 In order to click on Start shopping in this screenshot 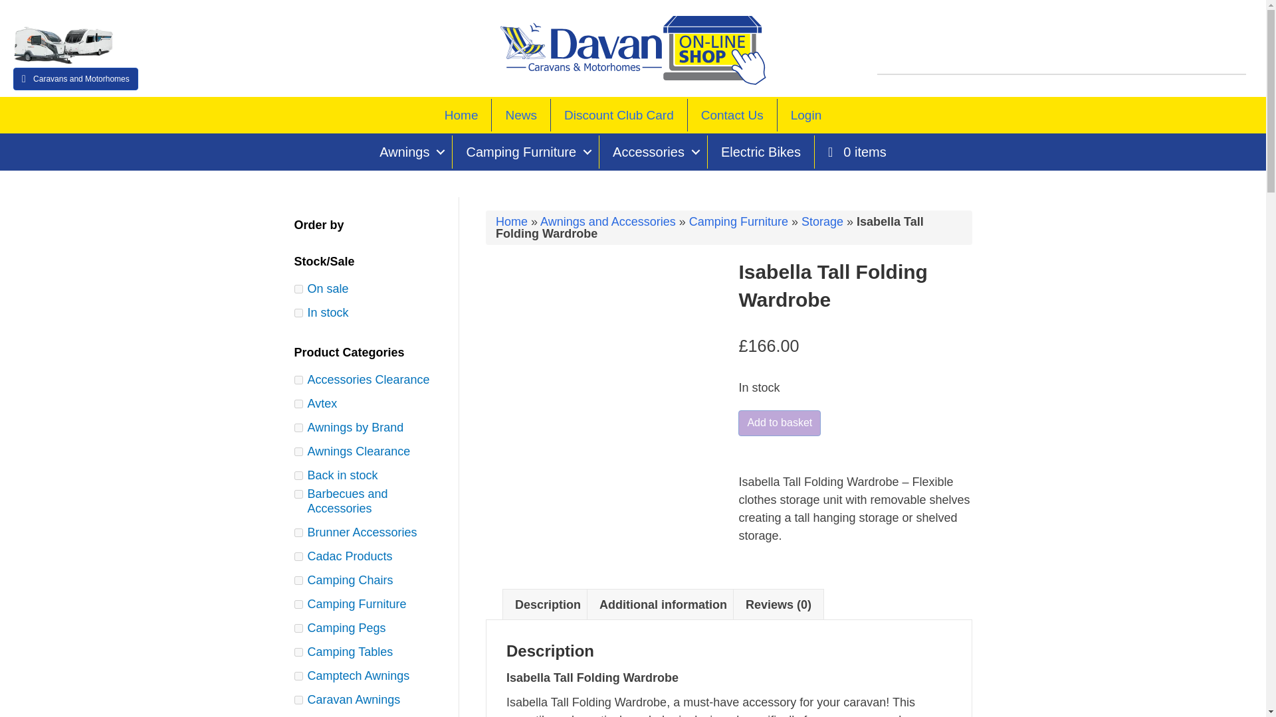, I will do `click(857, 151)`.